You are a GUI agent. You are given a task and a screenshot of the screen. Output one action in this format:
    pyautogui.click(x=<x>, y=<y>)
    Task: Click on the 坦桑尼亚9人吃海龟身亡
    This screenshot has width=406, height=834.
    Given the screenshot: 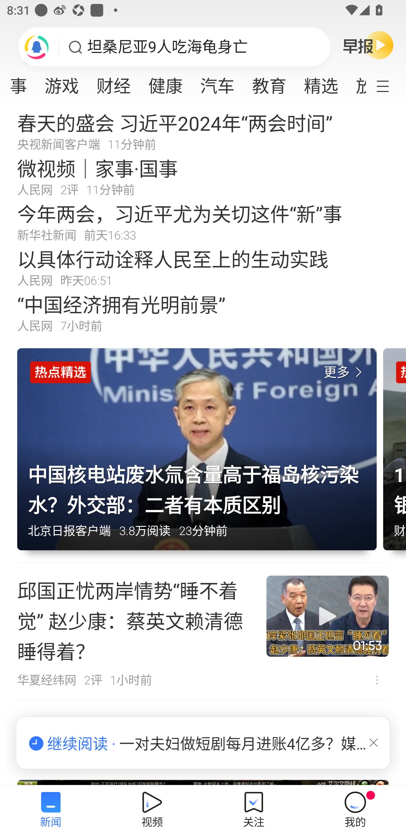 What is the action you would take?
    pyautogui.click(x=167, y=47)
    